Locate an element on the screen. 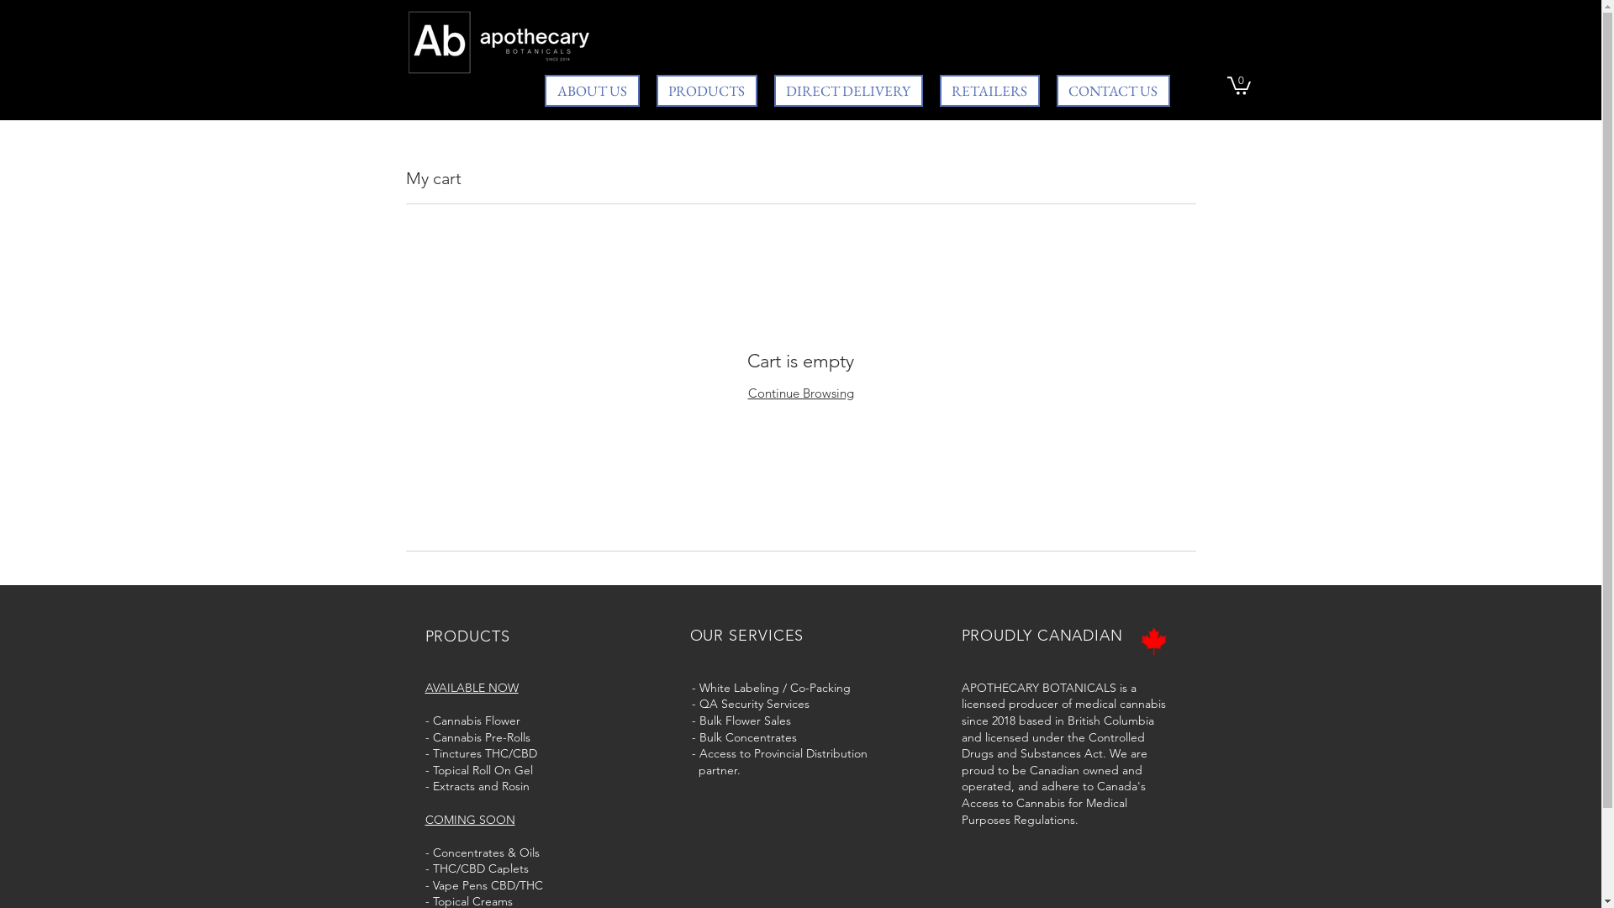 The image size is (1614, 908). Continue Browsing is located at coordinates (801, 393).